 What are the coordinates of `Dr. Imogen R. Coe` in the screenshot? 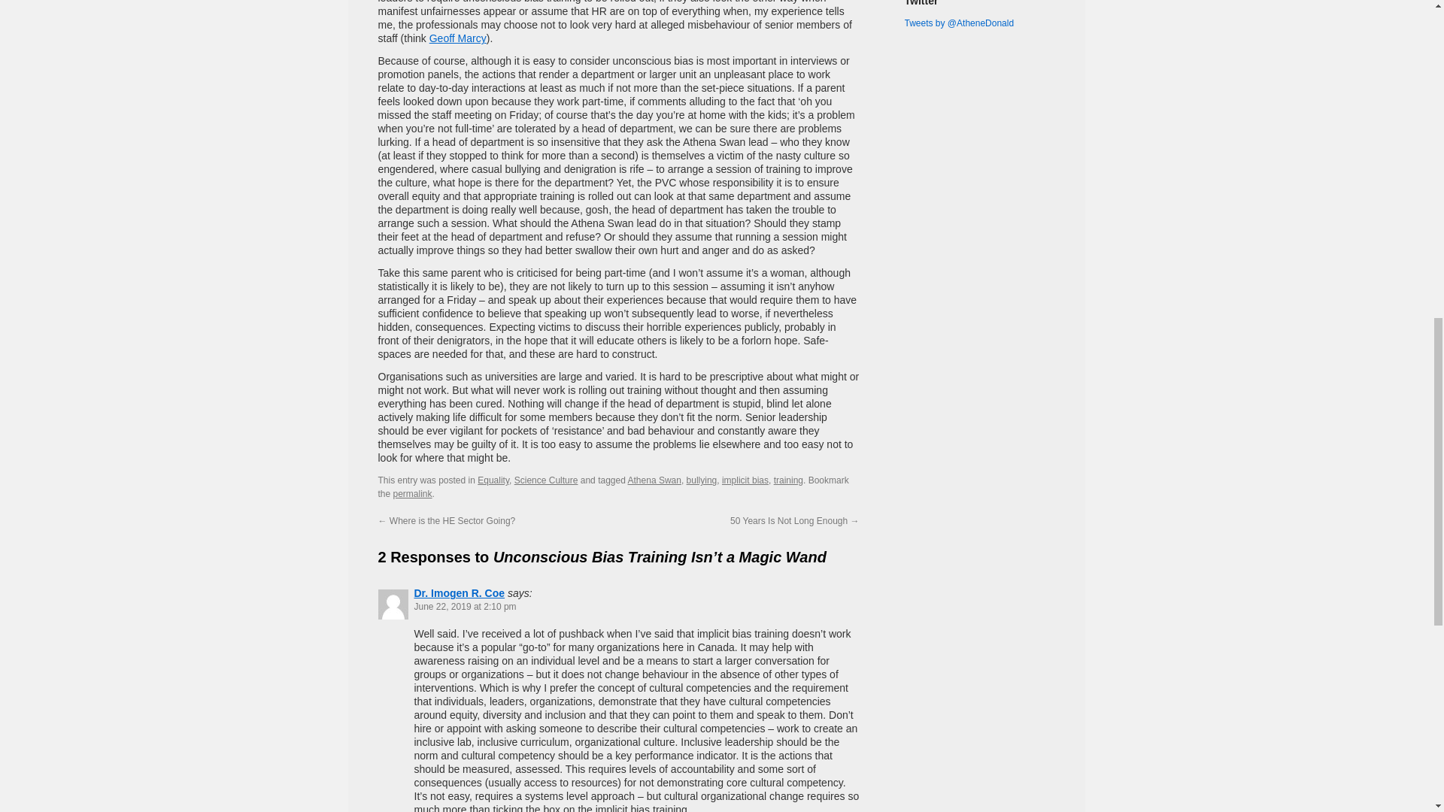 It's located at (459, 592).